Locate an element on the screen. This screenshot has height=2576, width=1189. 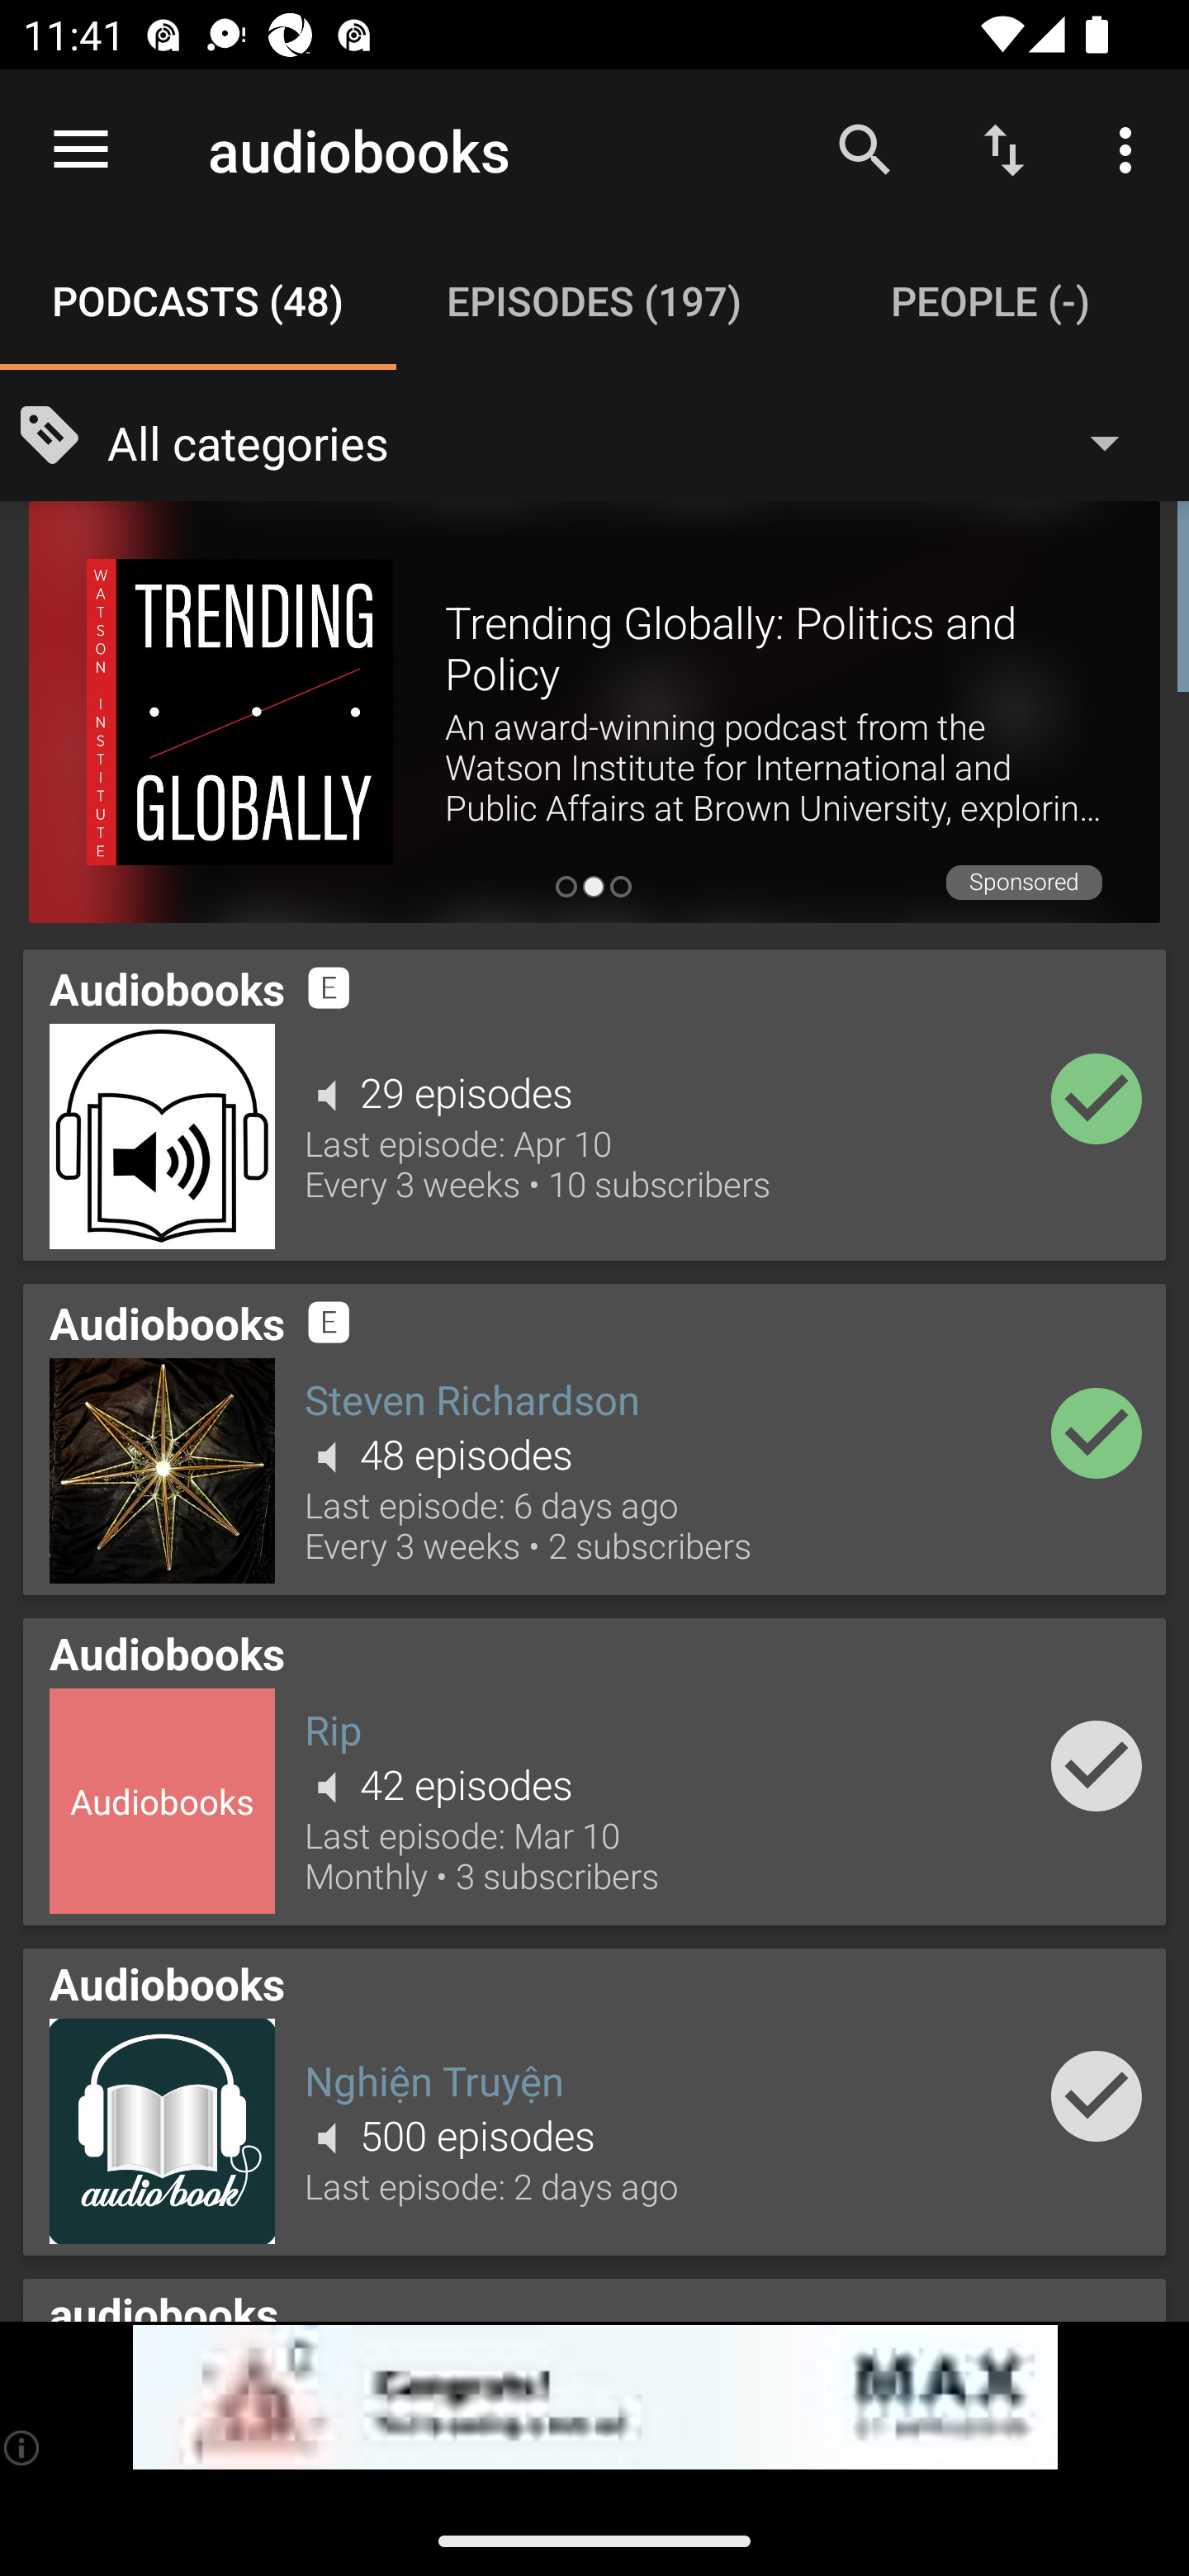
Search is located at coordinates (865, 149).